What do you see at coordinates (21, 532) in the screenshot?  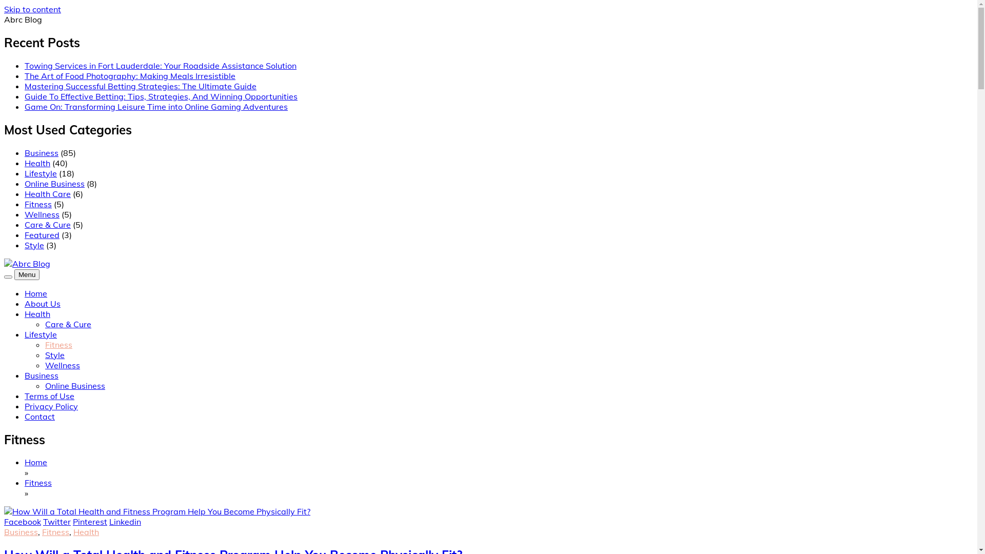 I see `Business` at bounding box center [21, 532].